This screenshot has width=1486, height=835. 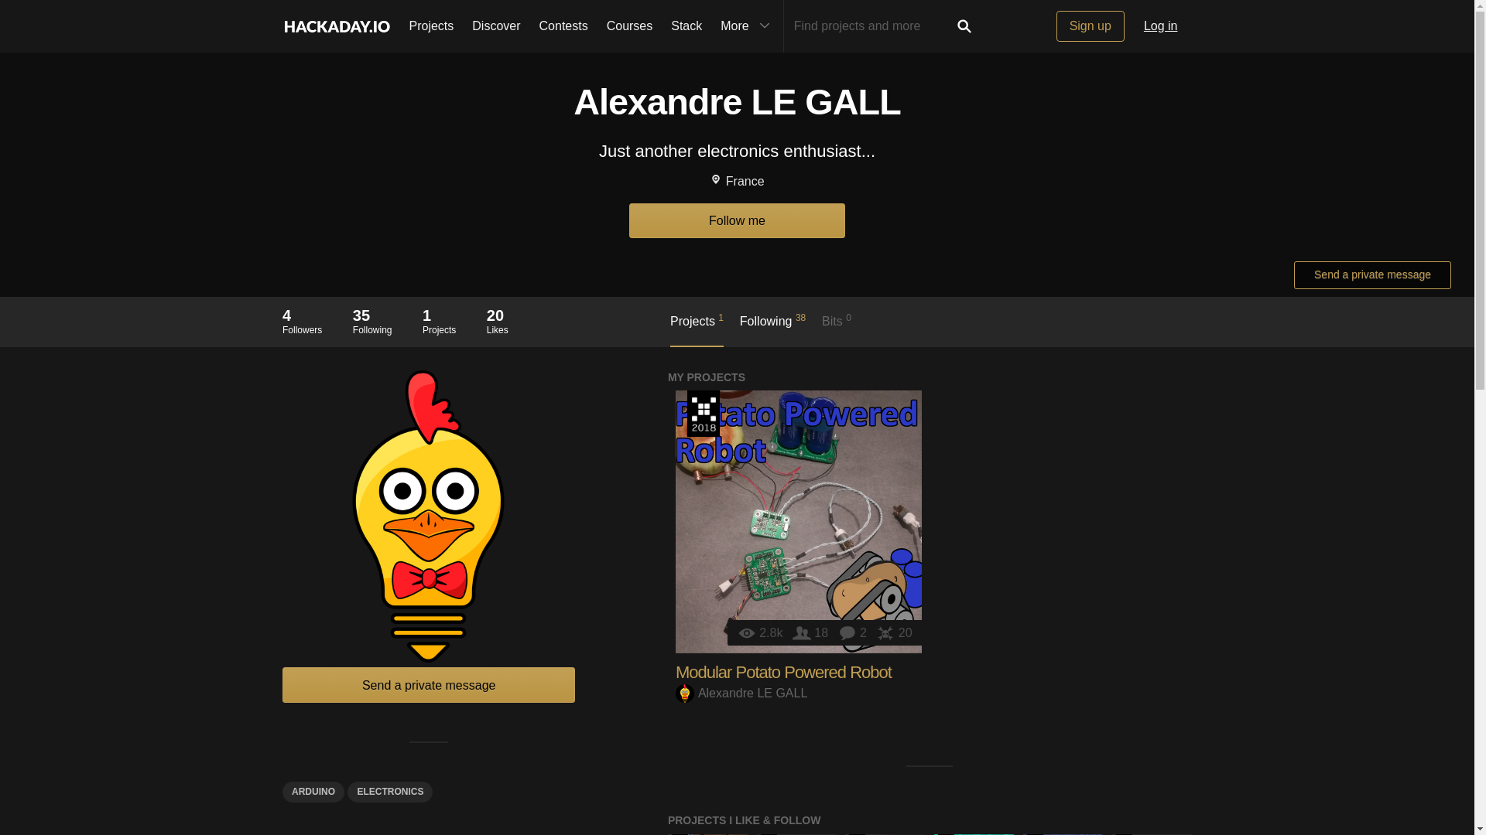 I want to click on Follow me, so click(x=799, y=521).